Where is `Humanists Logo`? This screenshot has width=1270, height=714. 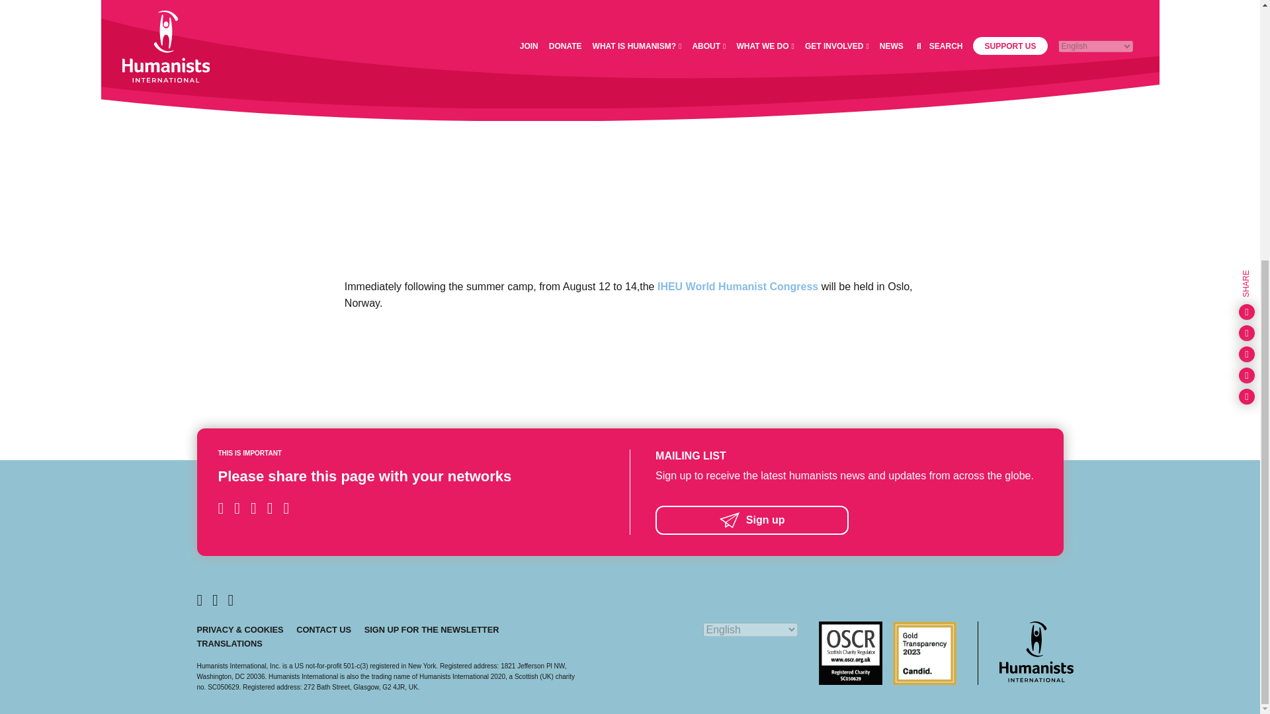 Humanists Logo is located at coordinates (1036, 651).